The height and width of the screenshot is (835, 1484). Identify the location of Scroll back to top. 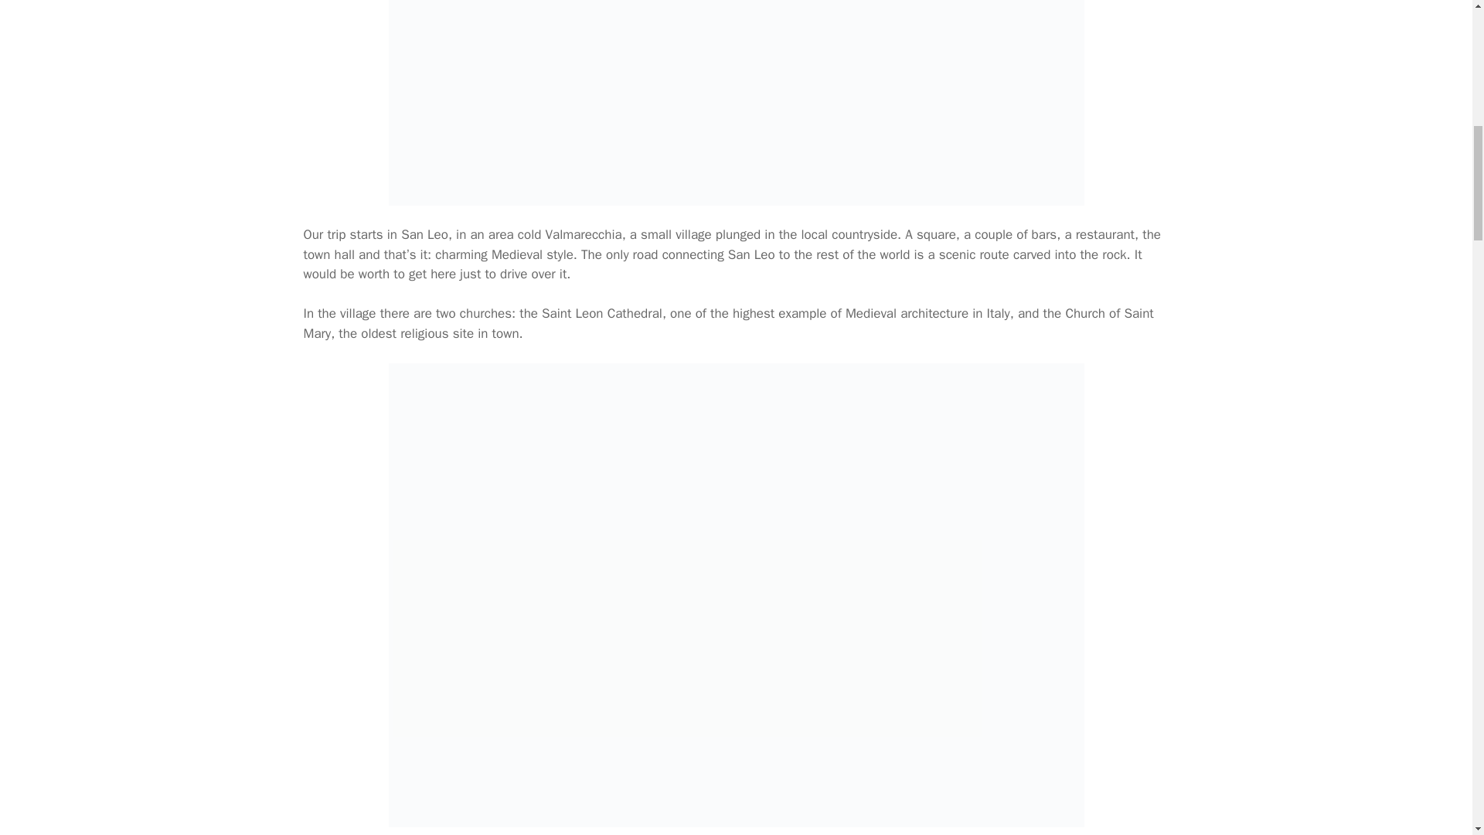
(1434, 734).